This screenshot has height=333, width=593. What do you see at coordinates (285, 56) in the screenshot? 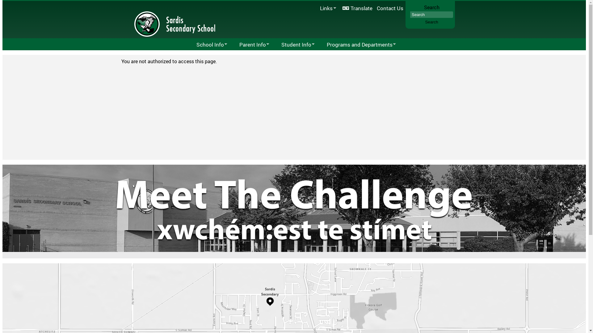
I see `Attendance` at bounding box center [285, 56].